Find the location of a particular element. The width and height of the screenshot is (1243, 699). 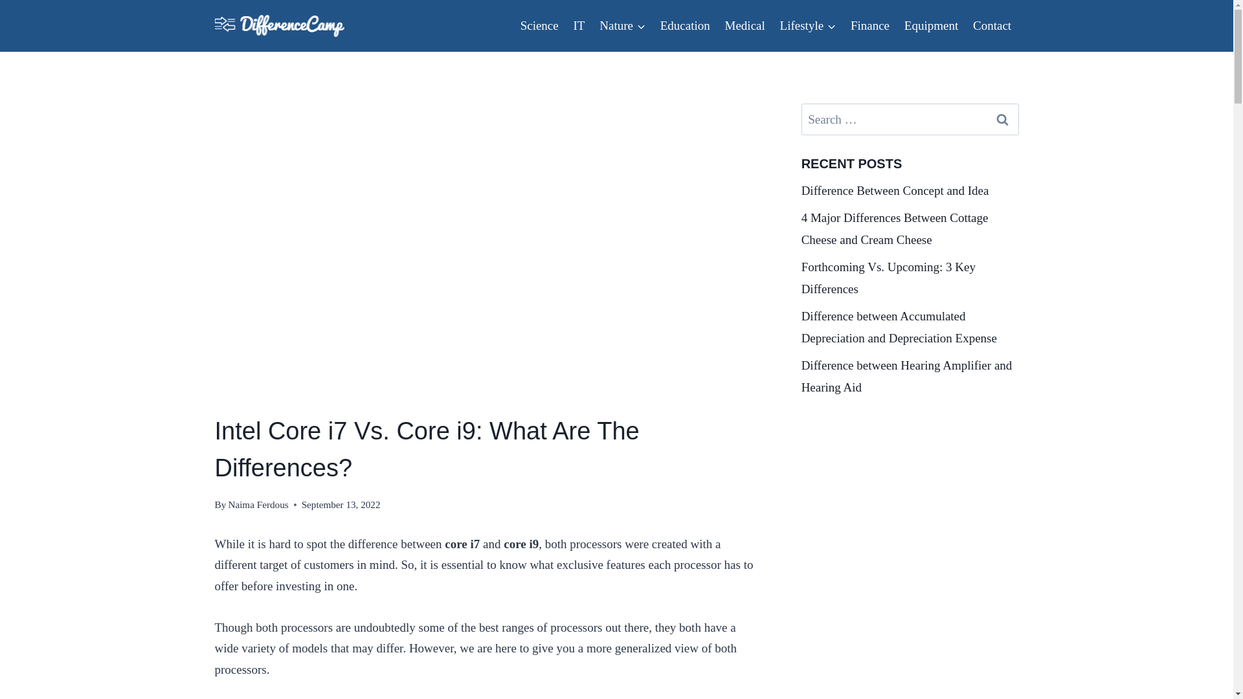

Science is located at coordinates (539, 25).